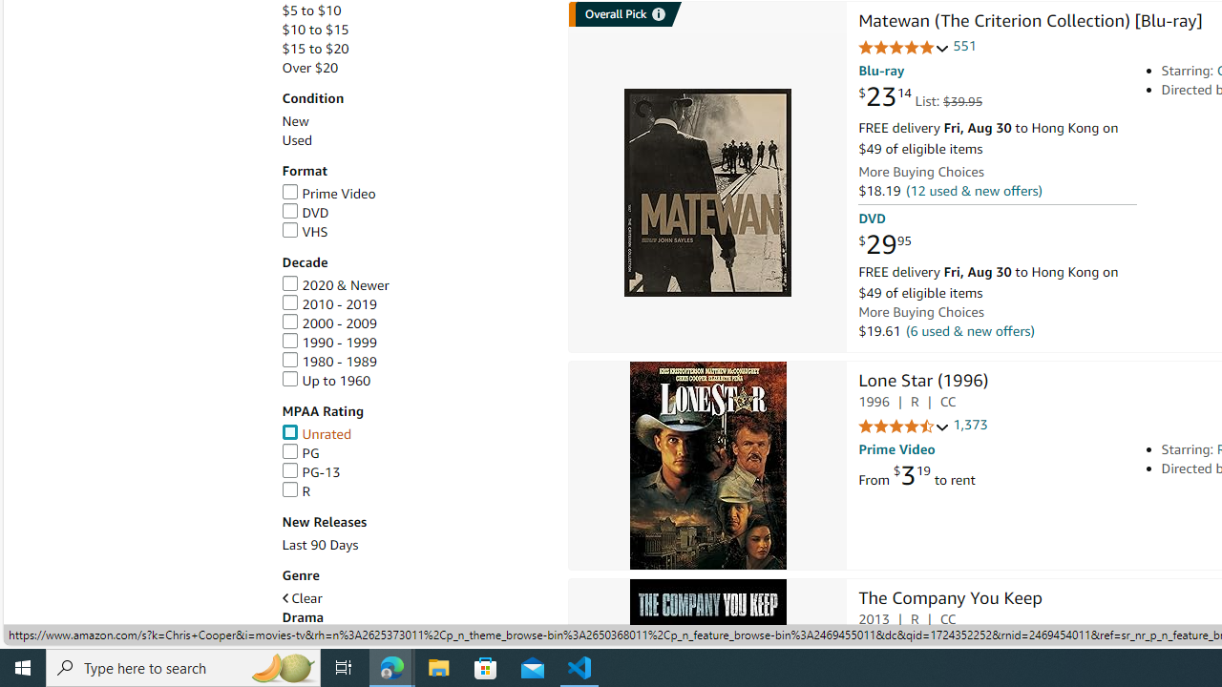 Image resolution: width=1222 pixels, height=687 pixels. I want to click on 2000 - 2009, so click(328, 323).